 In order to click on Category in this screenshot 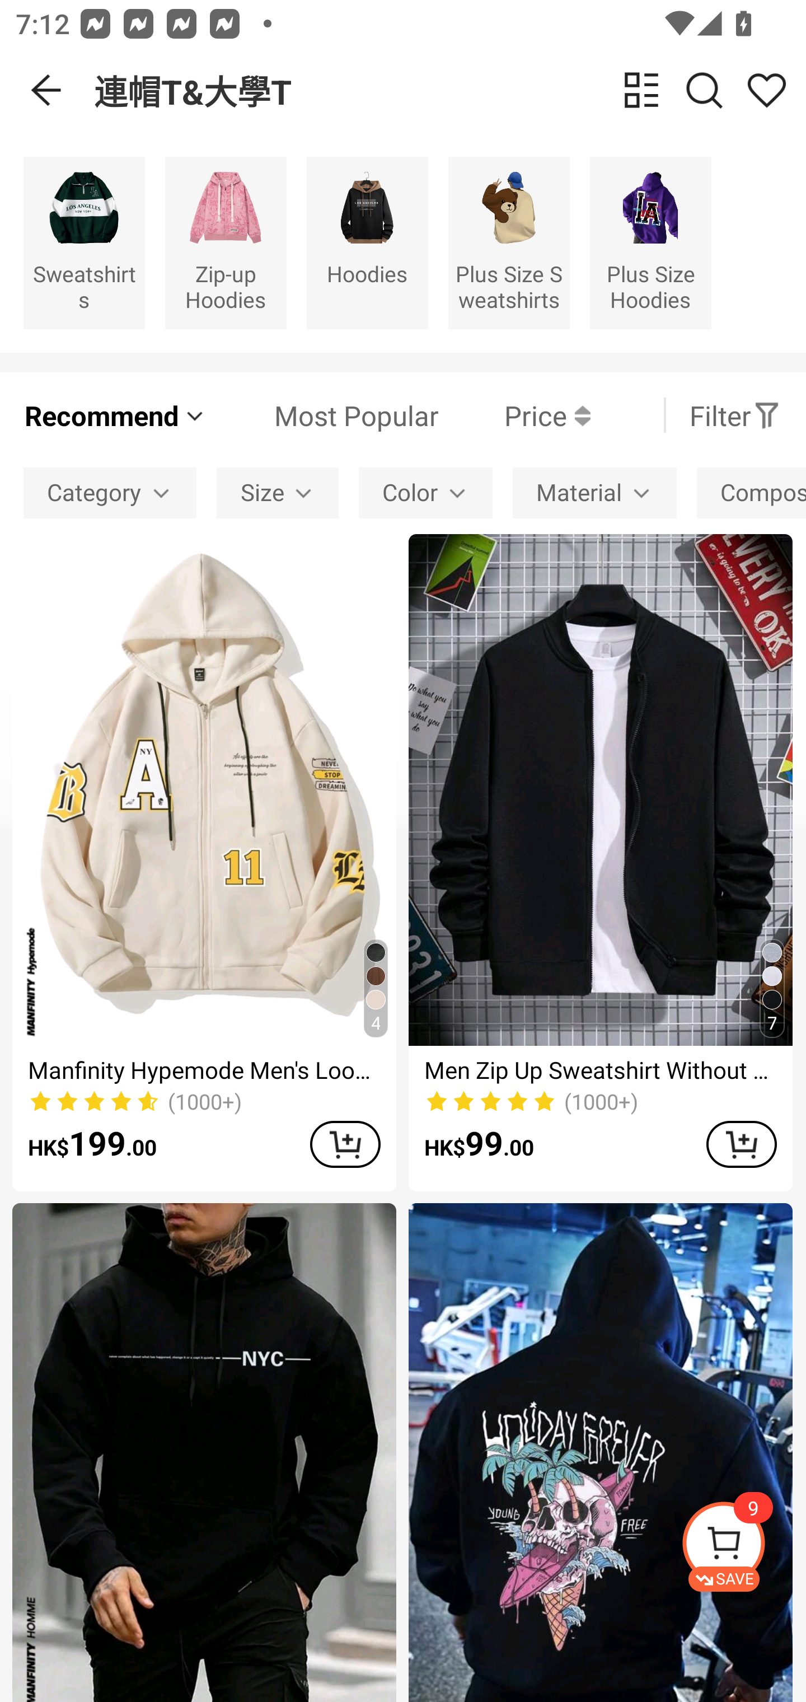, I will do `click(110, 494)`.